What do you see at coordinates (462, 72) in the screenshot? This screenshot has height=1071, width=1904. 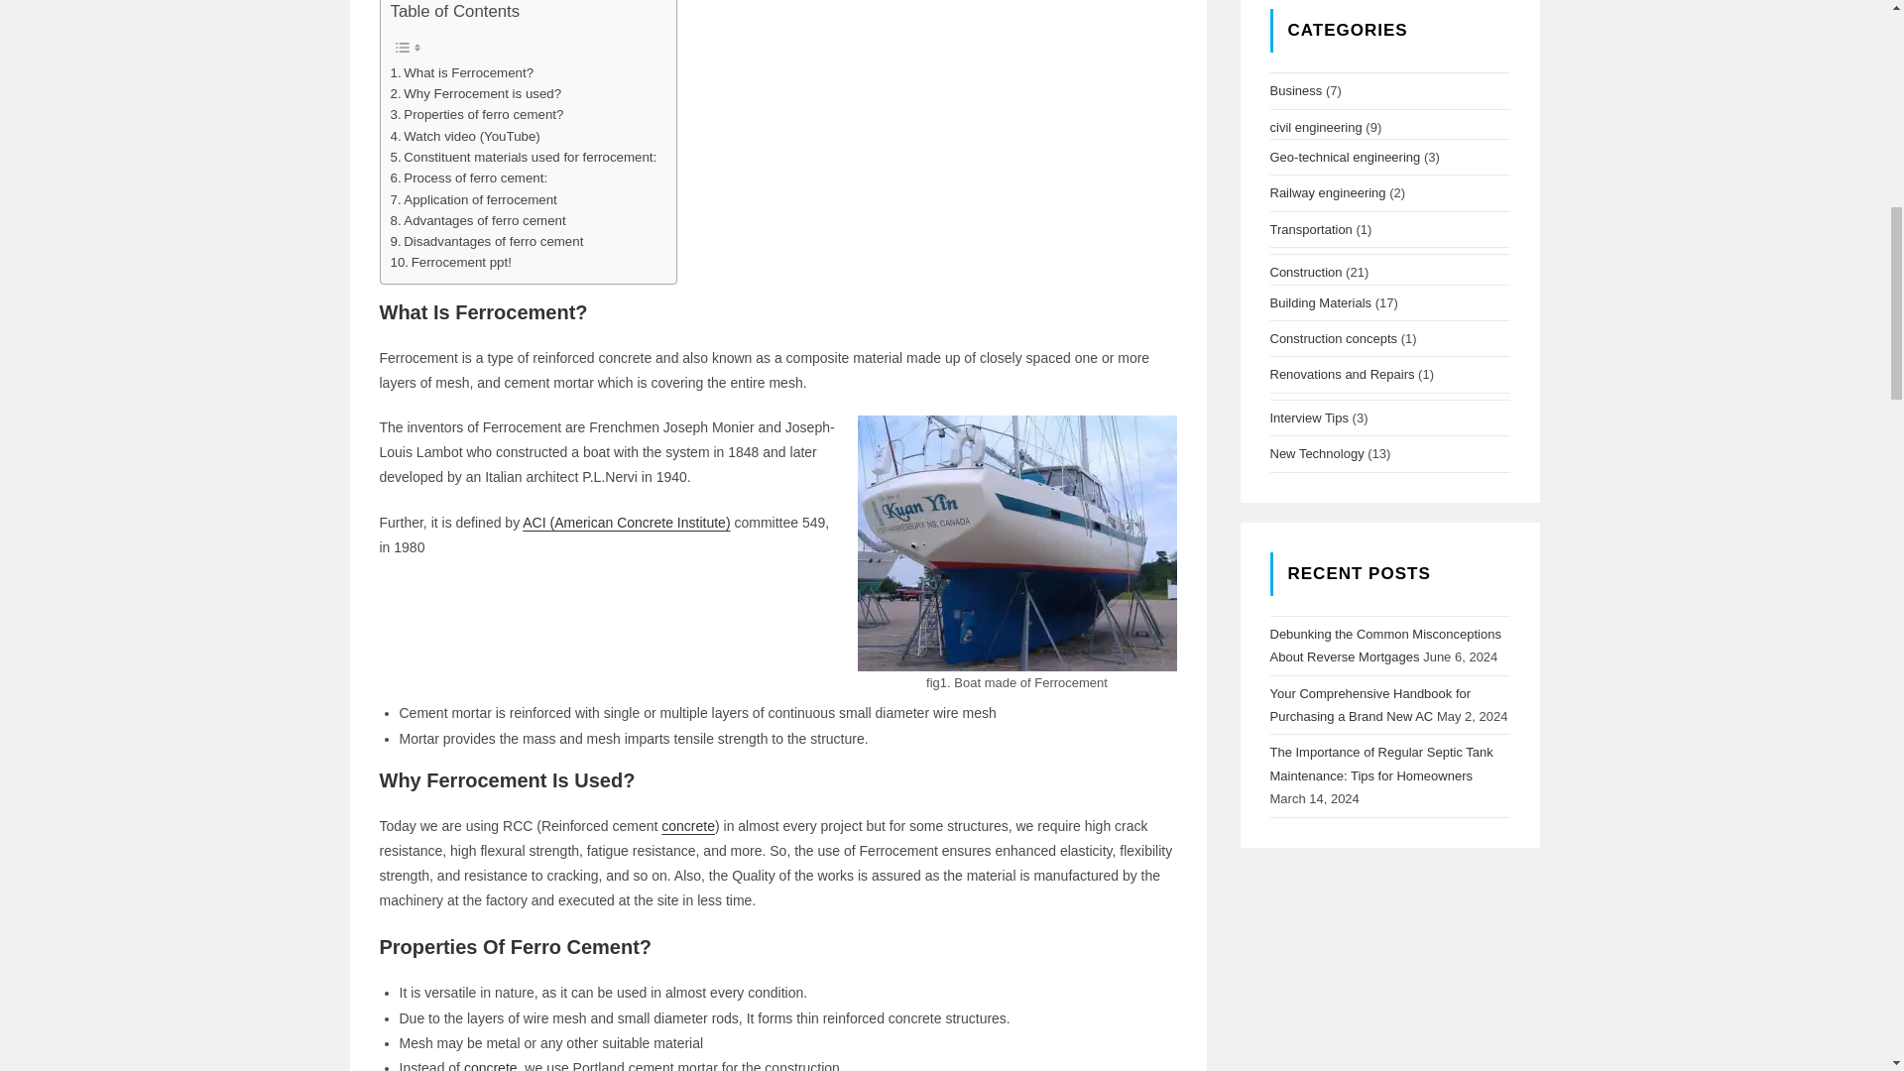 I see `What is Ferrocement?` at bounding box center [462, 72].